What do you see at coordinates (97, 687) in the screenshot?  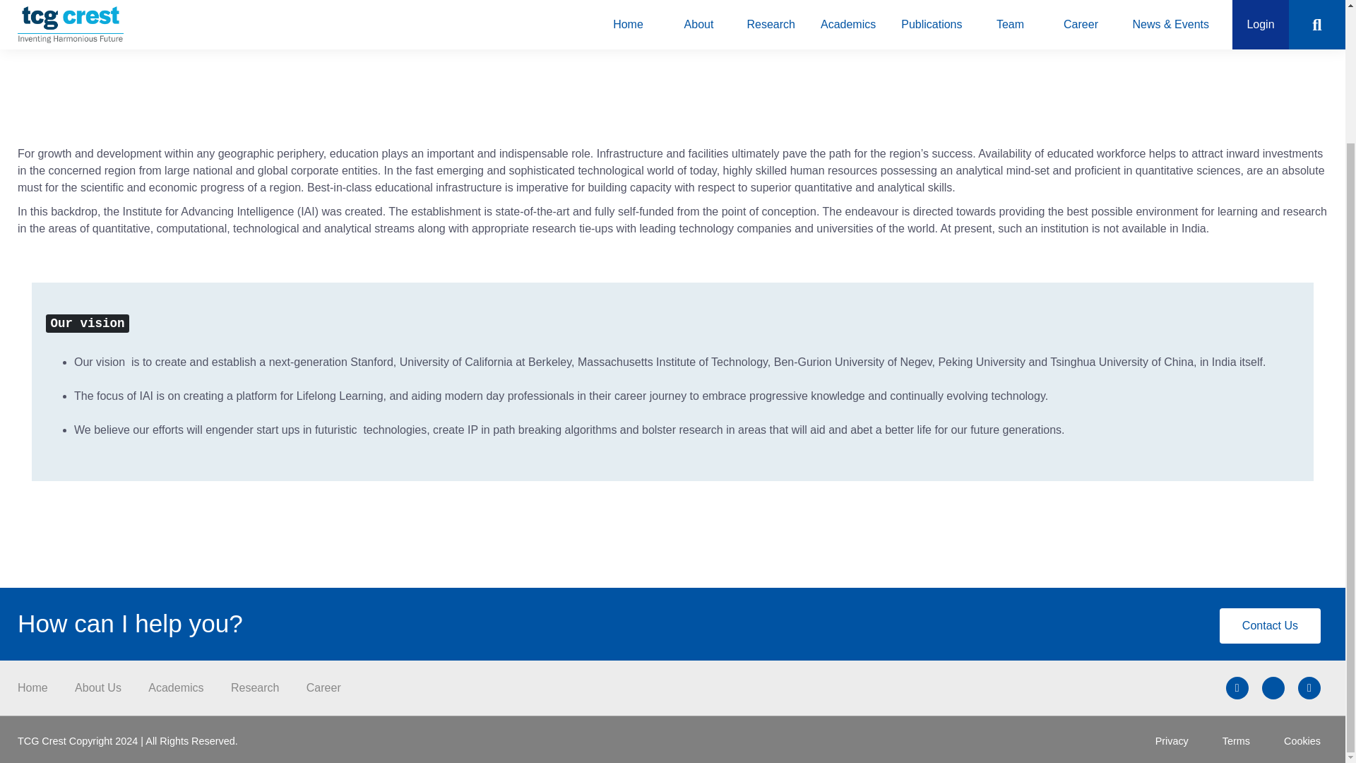 I see `About Us` at bounding box center [97, 687].